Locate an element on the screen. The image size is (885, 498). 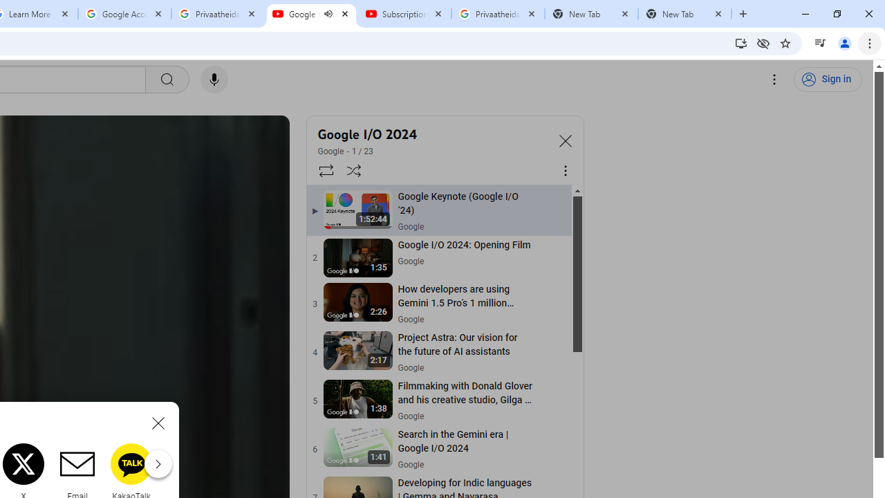
Action menu is located at coordinates (552, 450).